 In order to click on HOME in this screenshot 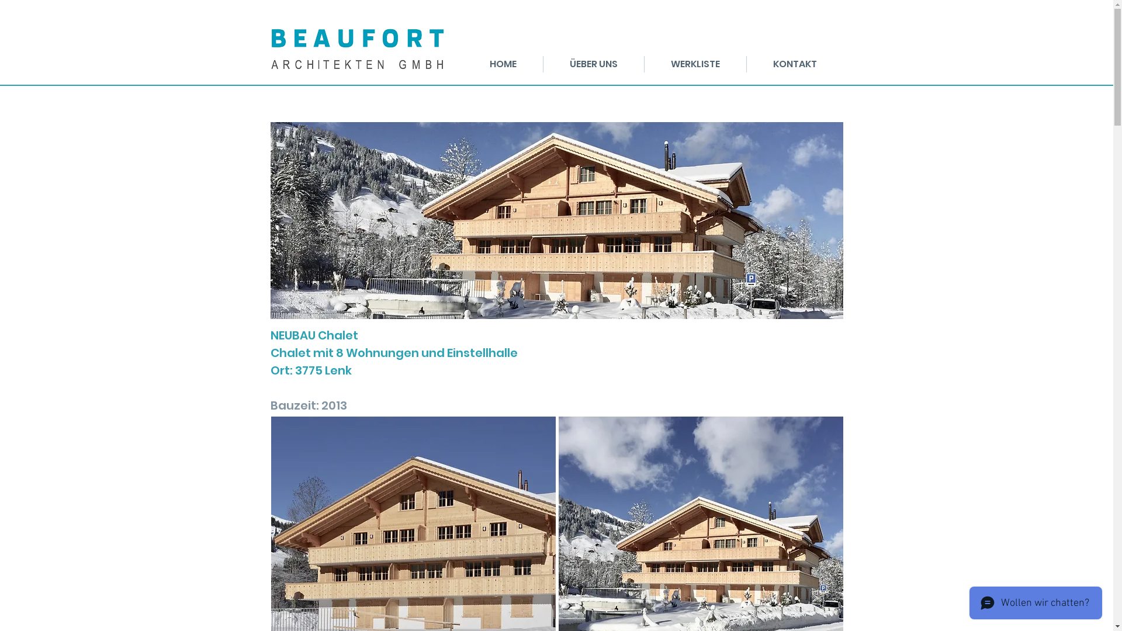, I will do `click(503, 64)`.